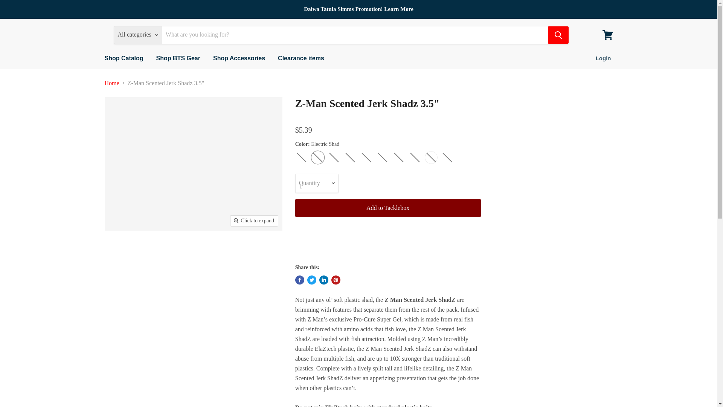 Image resolution: width=723 pixels, height=407 pixels. Describe the element at coordinates (388, 208) in the screenshot. I see `Add to Tacklebox` at that location.